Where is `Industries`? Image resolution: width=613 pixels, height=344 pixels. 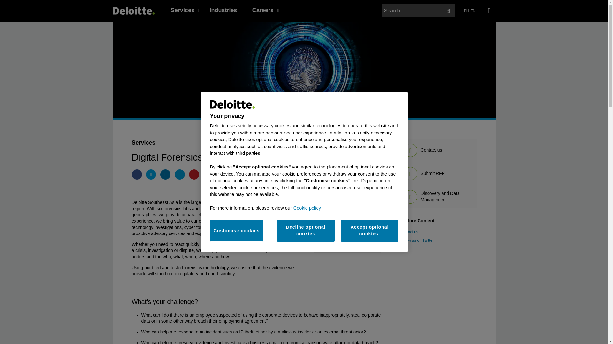
Industries is located at coordinates (226, 10).